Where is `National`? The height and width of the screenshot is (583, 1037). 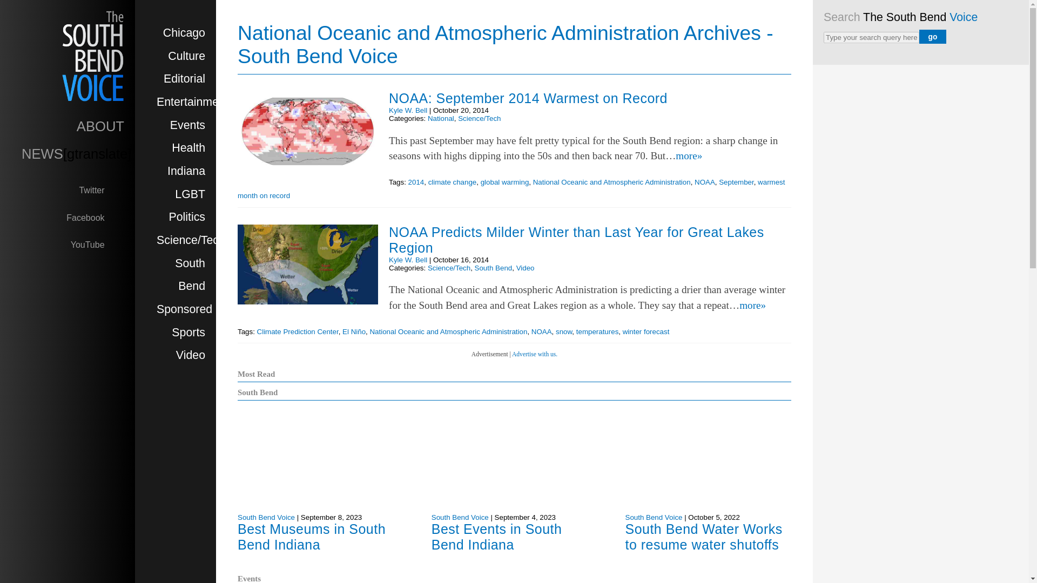
National is located at coordinates (441, 118).